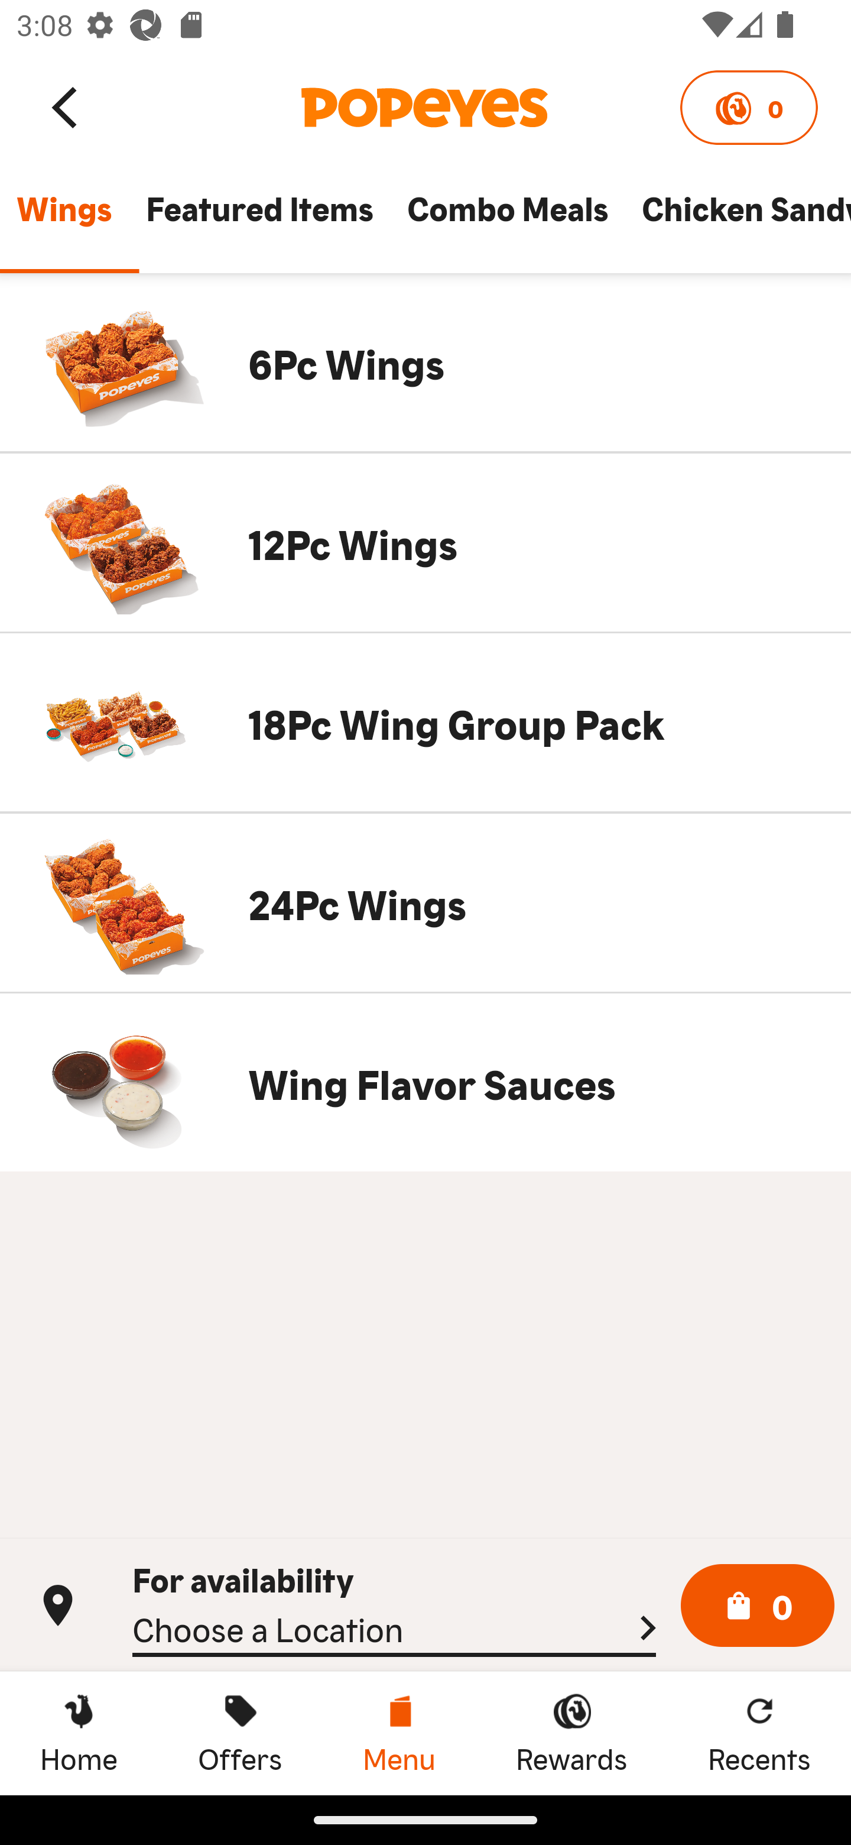  Describe the element at coordinates (759, 1733) in the screenshot. I see `Recents Recents Recents` at that location.